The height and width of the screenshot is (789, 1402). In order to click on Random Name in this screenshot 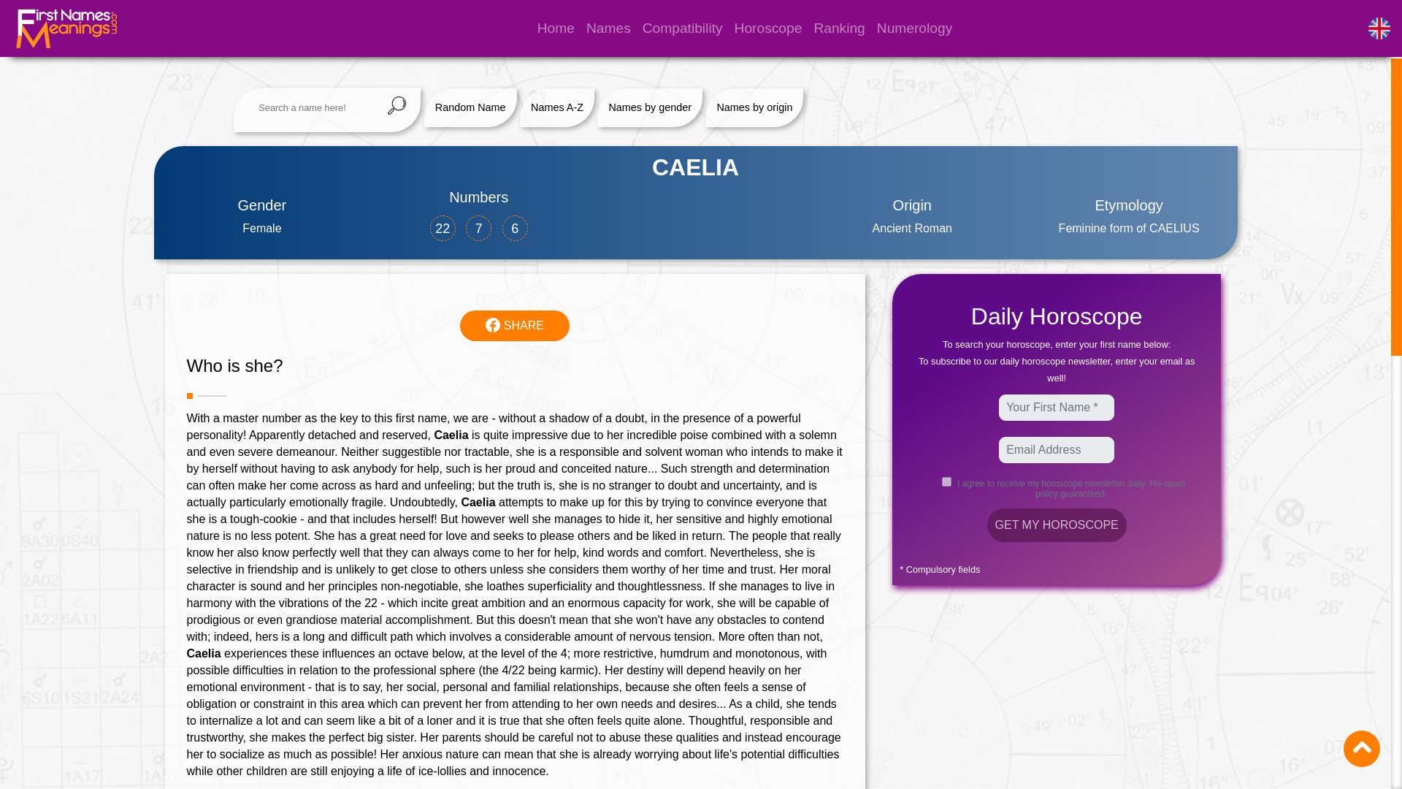, I will do `click(470, 107)`.